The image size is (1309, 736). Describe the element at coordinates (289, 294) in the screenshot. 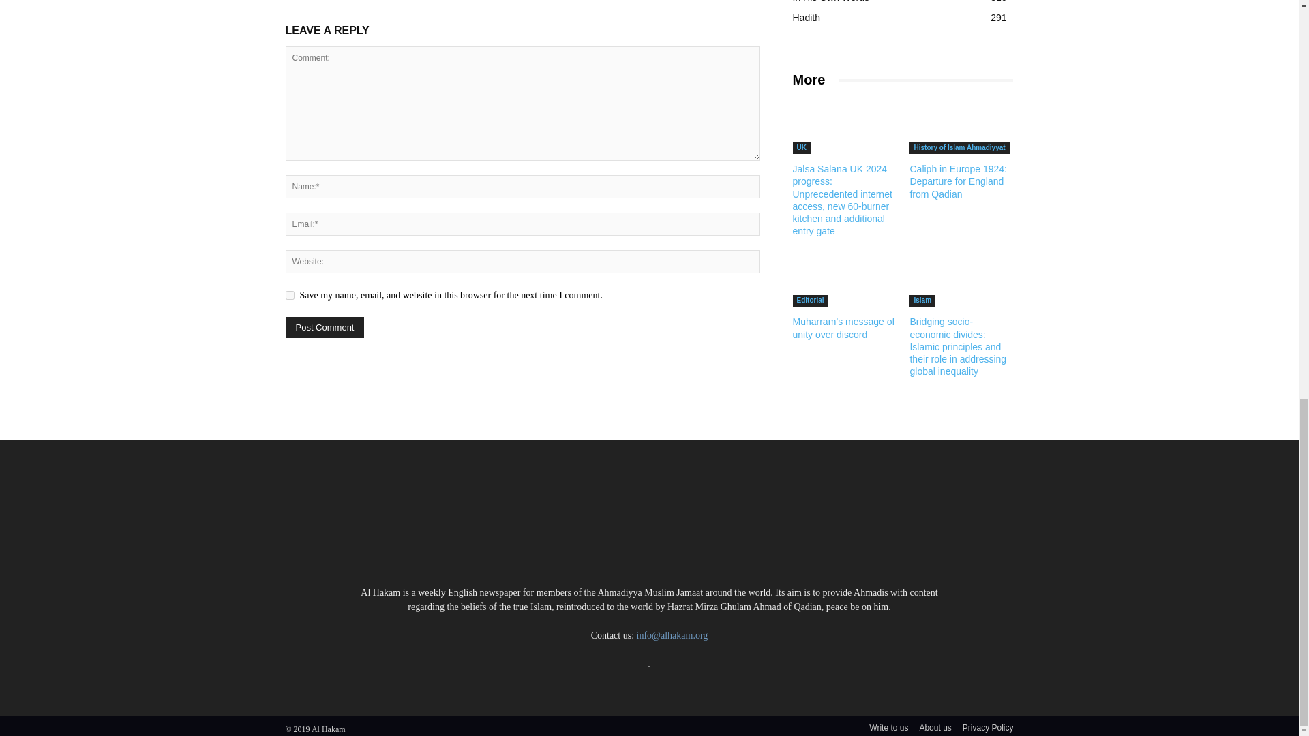

I see `yes` at that location.